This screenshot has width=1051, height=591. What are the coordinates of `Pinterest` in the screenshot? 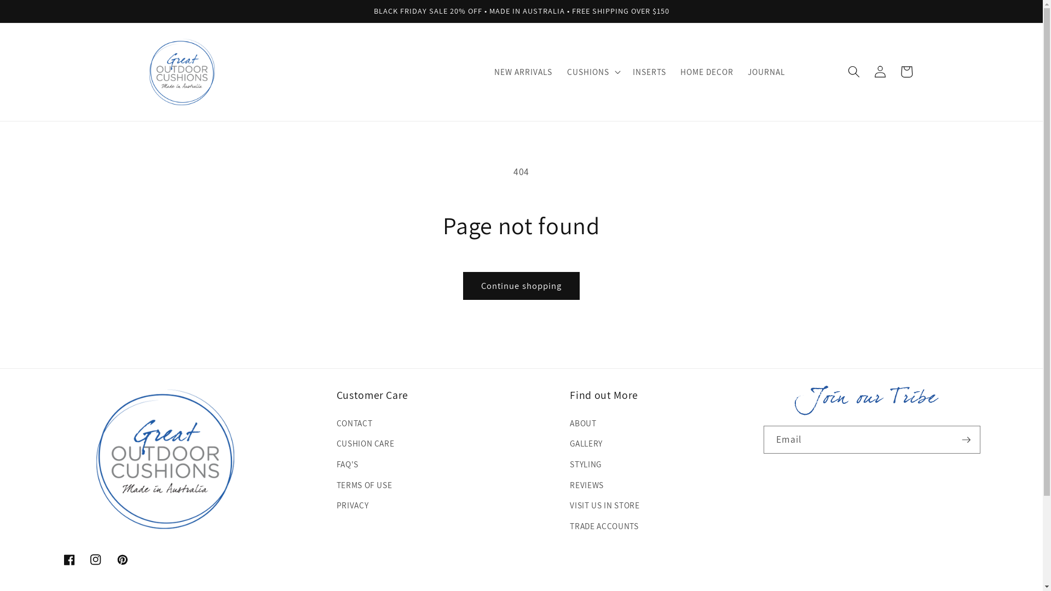 It's located at (122, 560).